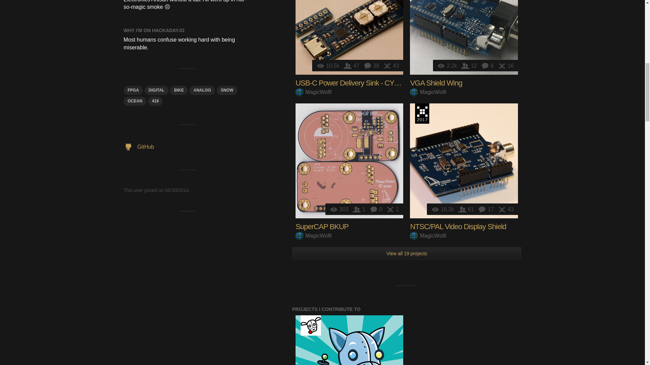  I want to click on USB-C Power Delivery Sink - CYPD3177 by MagicWolfi, so click(349, 37).